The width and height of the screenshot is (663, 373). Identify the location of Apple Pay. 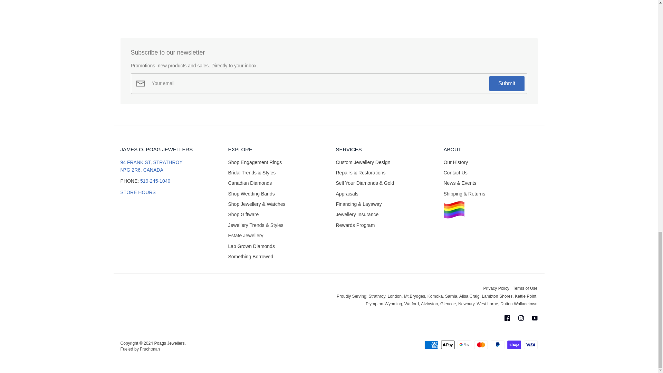
(448, 345).